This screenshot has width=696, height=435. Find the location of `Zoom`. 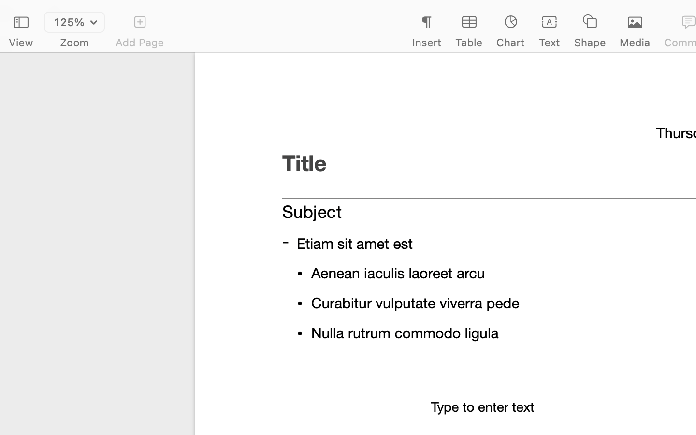

Zoom is located at coordinates (74, 43).